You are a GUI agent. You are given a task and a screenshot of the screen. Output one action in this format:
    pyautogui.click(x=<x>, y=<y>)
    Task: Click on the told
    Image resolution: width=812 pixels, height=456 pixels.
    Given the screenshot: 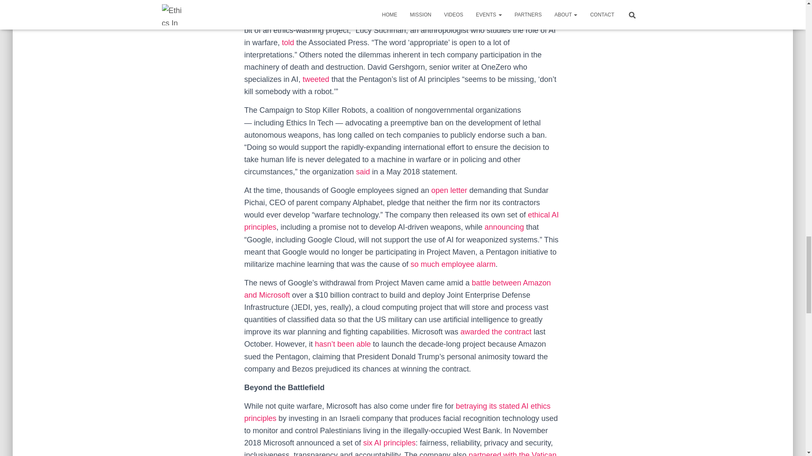 What is the action you would take?
    pyautogui.click(x=288, y=42)
    